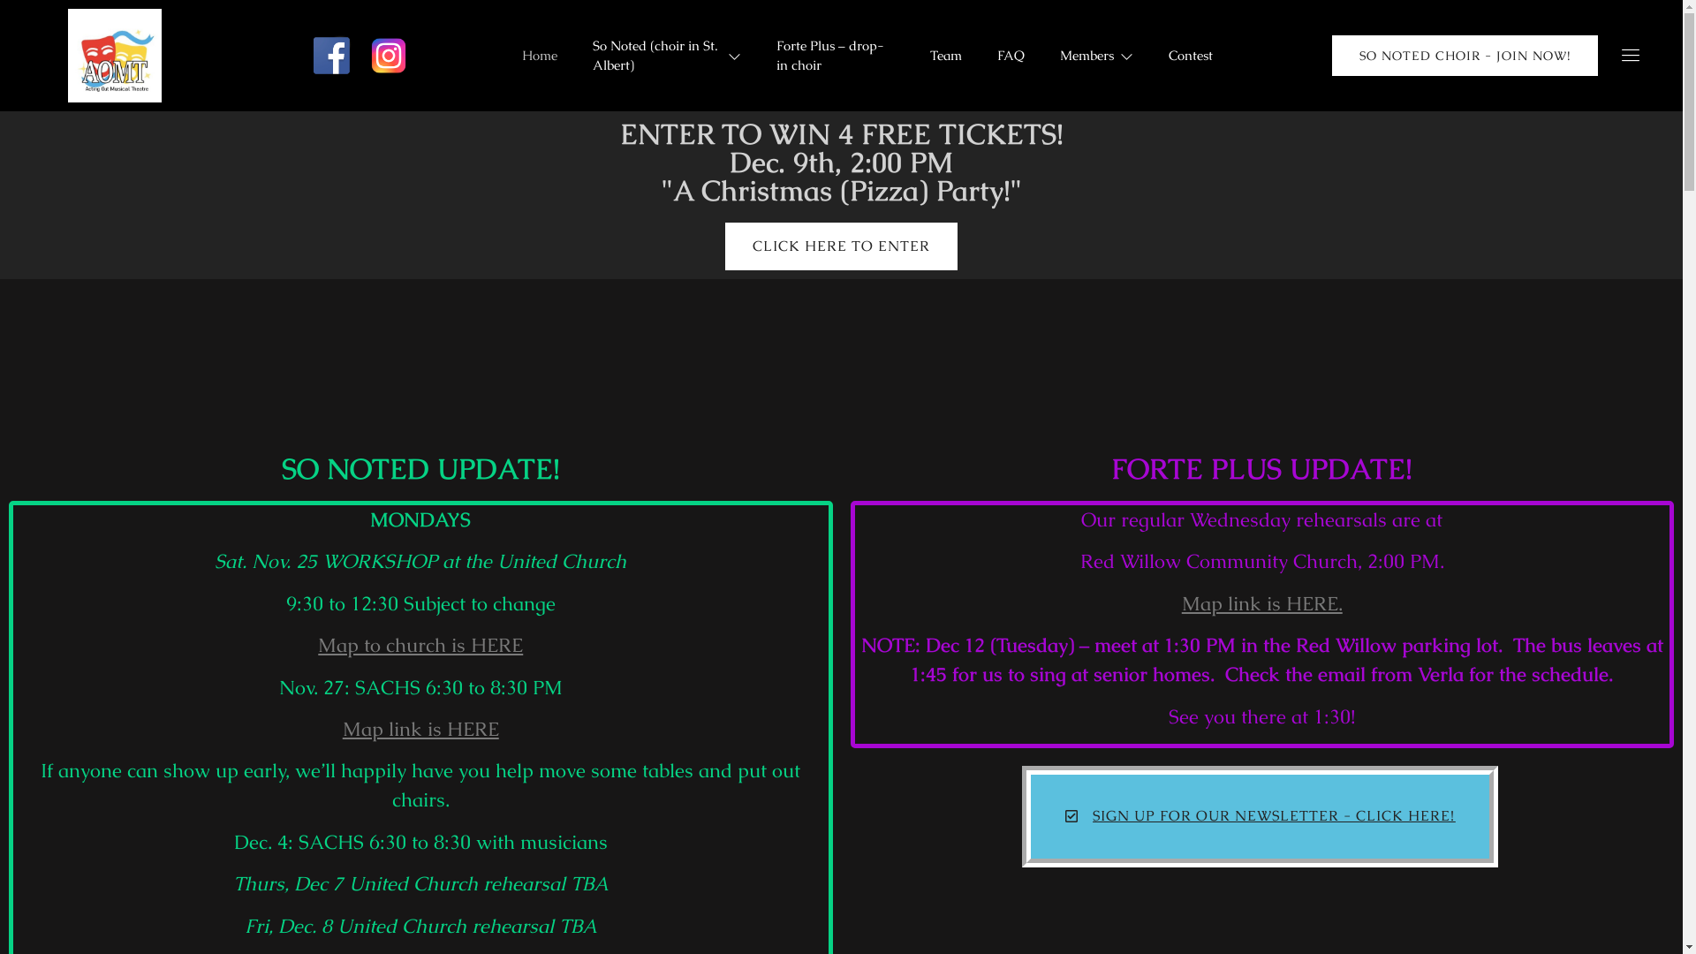  I want to click on Team, so click(946, 56).